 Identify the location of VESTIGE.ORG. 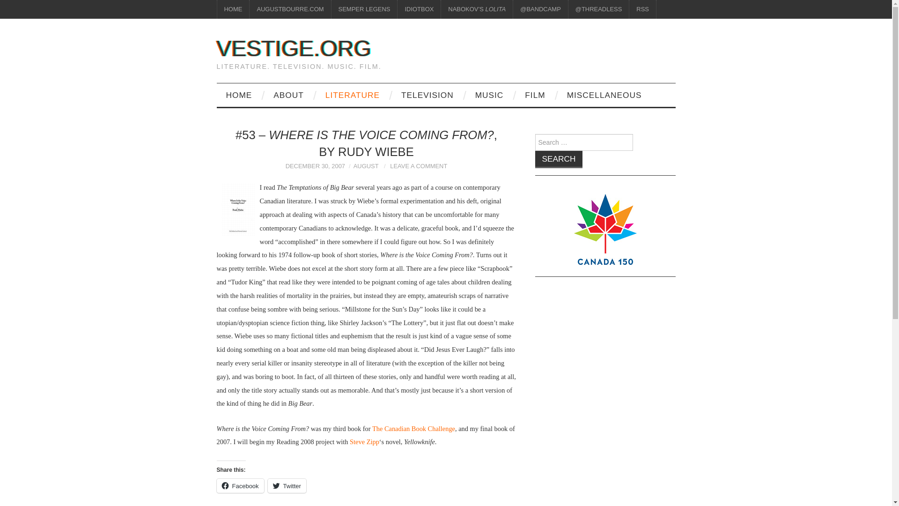
(294, 48).